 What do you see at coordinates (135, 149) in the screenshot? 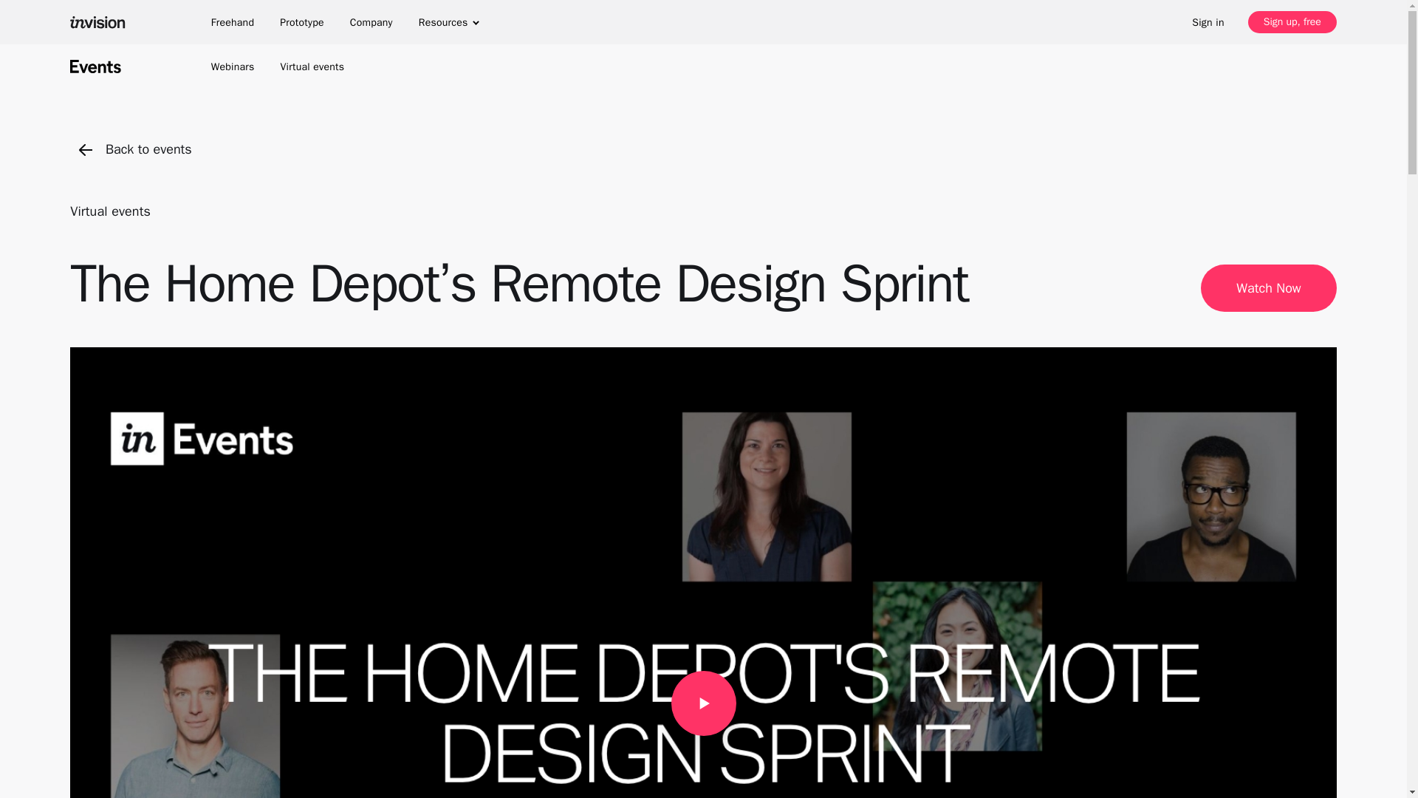
I see `Back to events` at bounding box center [135, 149].